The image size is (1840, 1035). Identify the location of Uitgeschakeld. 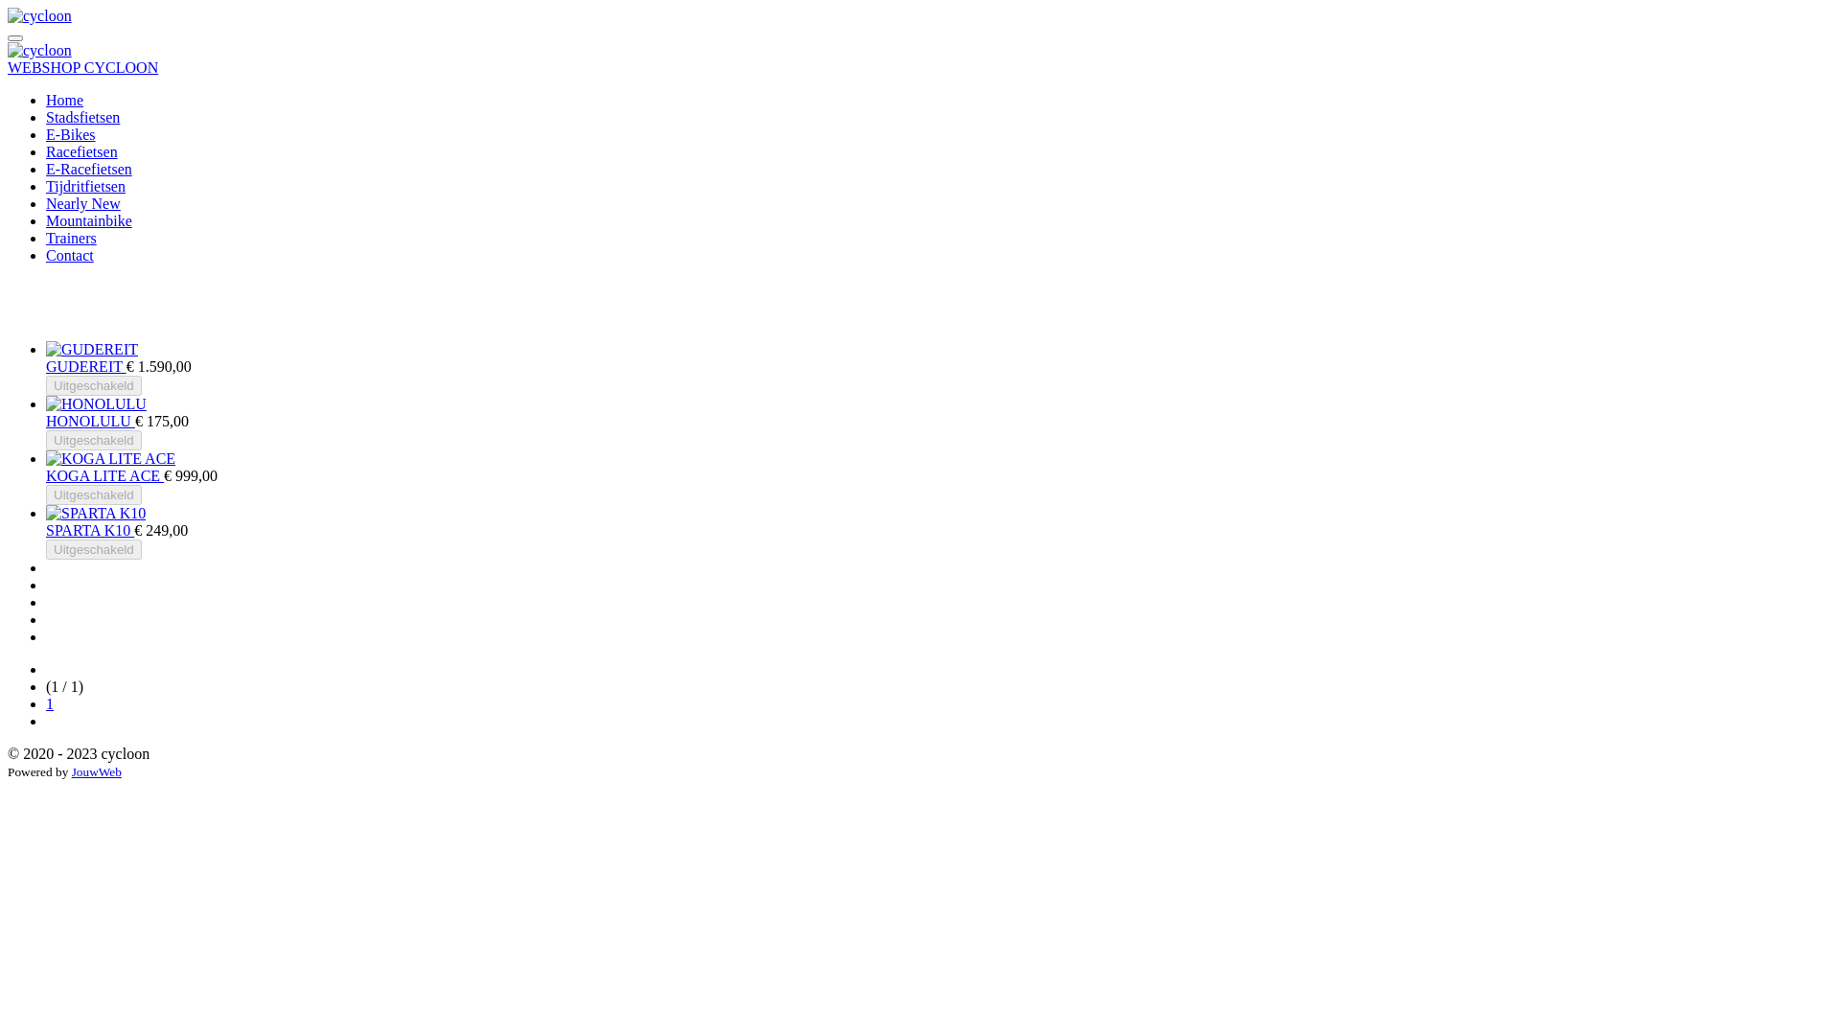
(94, 550).